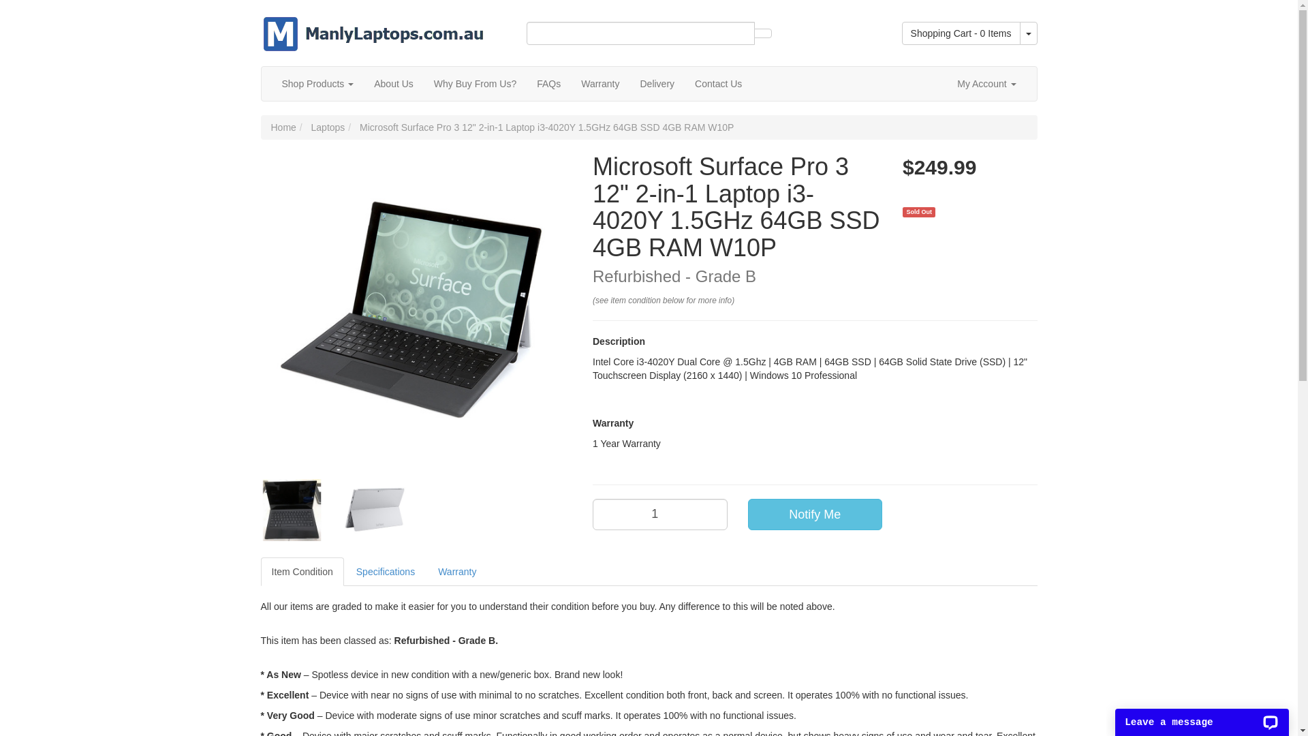 The height and width of the screenshot is (736, 1308). Describe the element at coordinates (961, 33) in the screenshot. I see `Shopping Cart - 0 Items` at that location.